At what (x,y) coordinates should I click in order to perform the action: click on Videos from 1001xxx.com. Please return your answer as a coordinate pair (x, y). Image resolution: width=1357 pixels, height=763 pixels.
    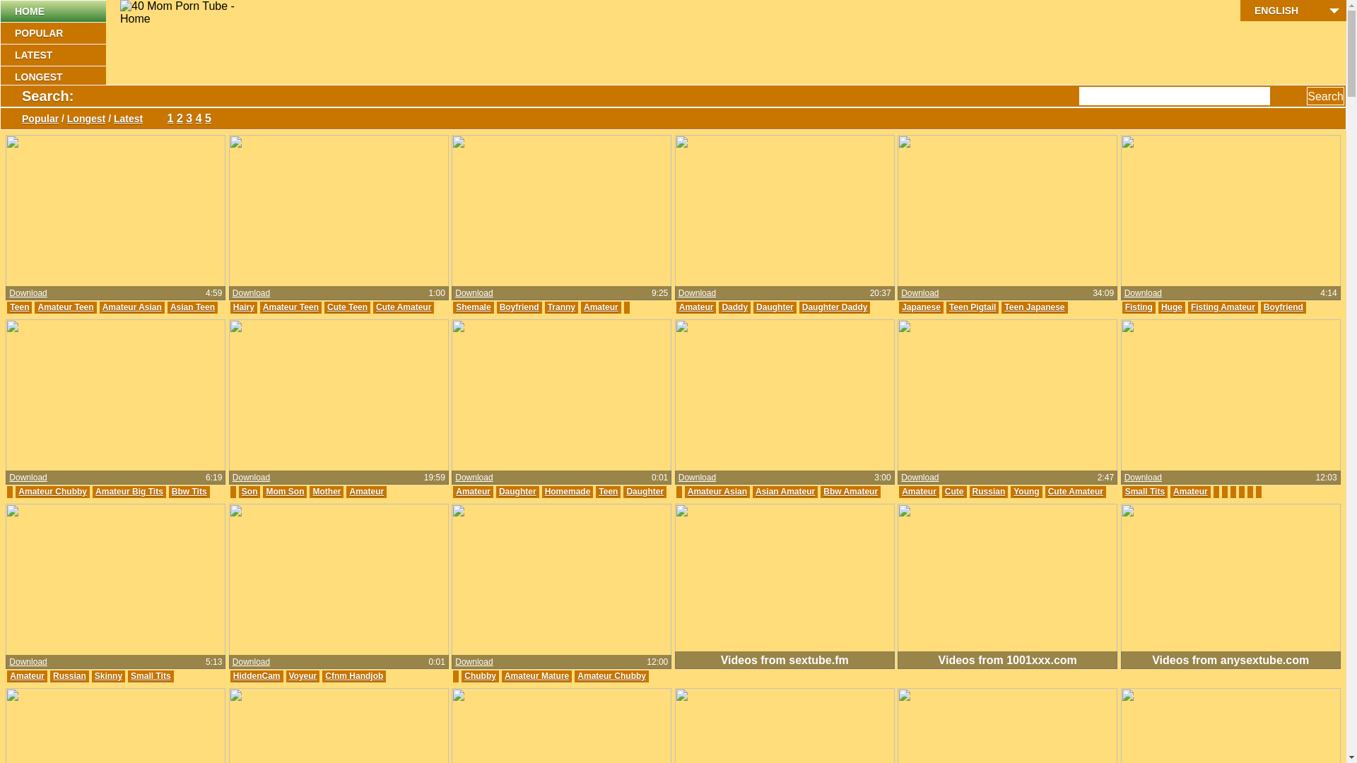
    Looking at the image, I should click on (1008, 586).